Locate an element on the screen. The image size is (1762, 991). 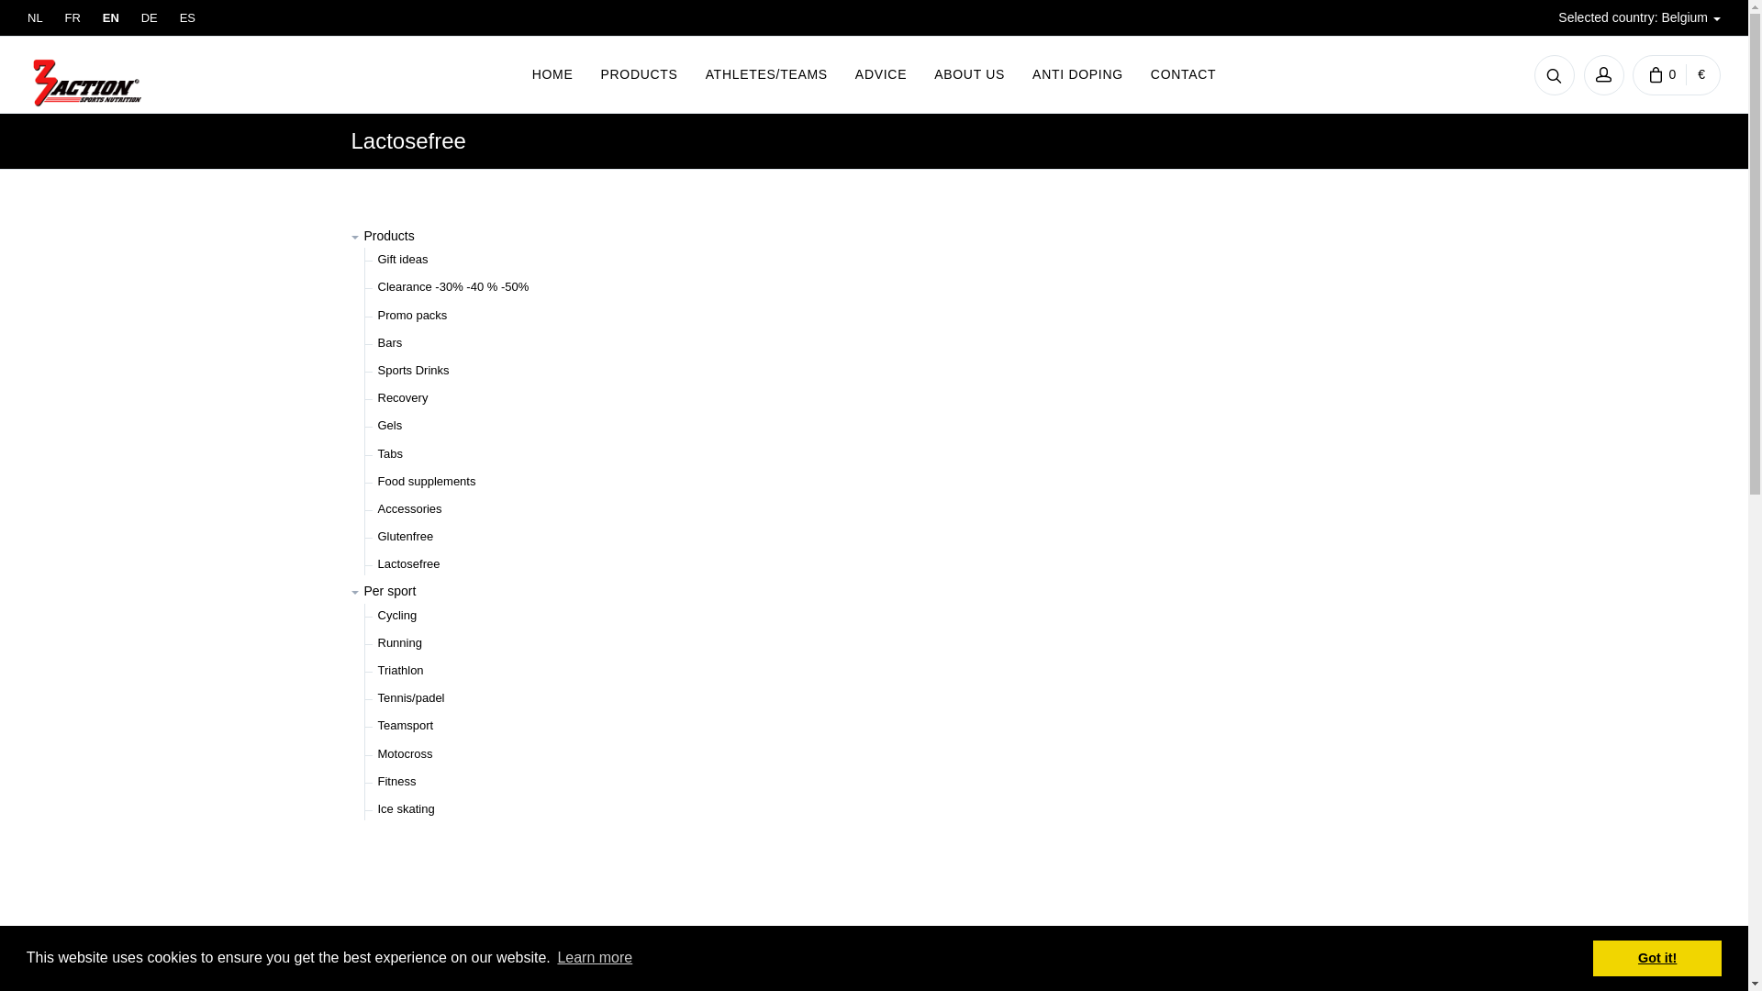
Accessories is located at coordinates (410, 508).